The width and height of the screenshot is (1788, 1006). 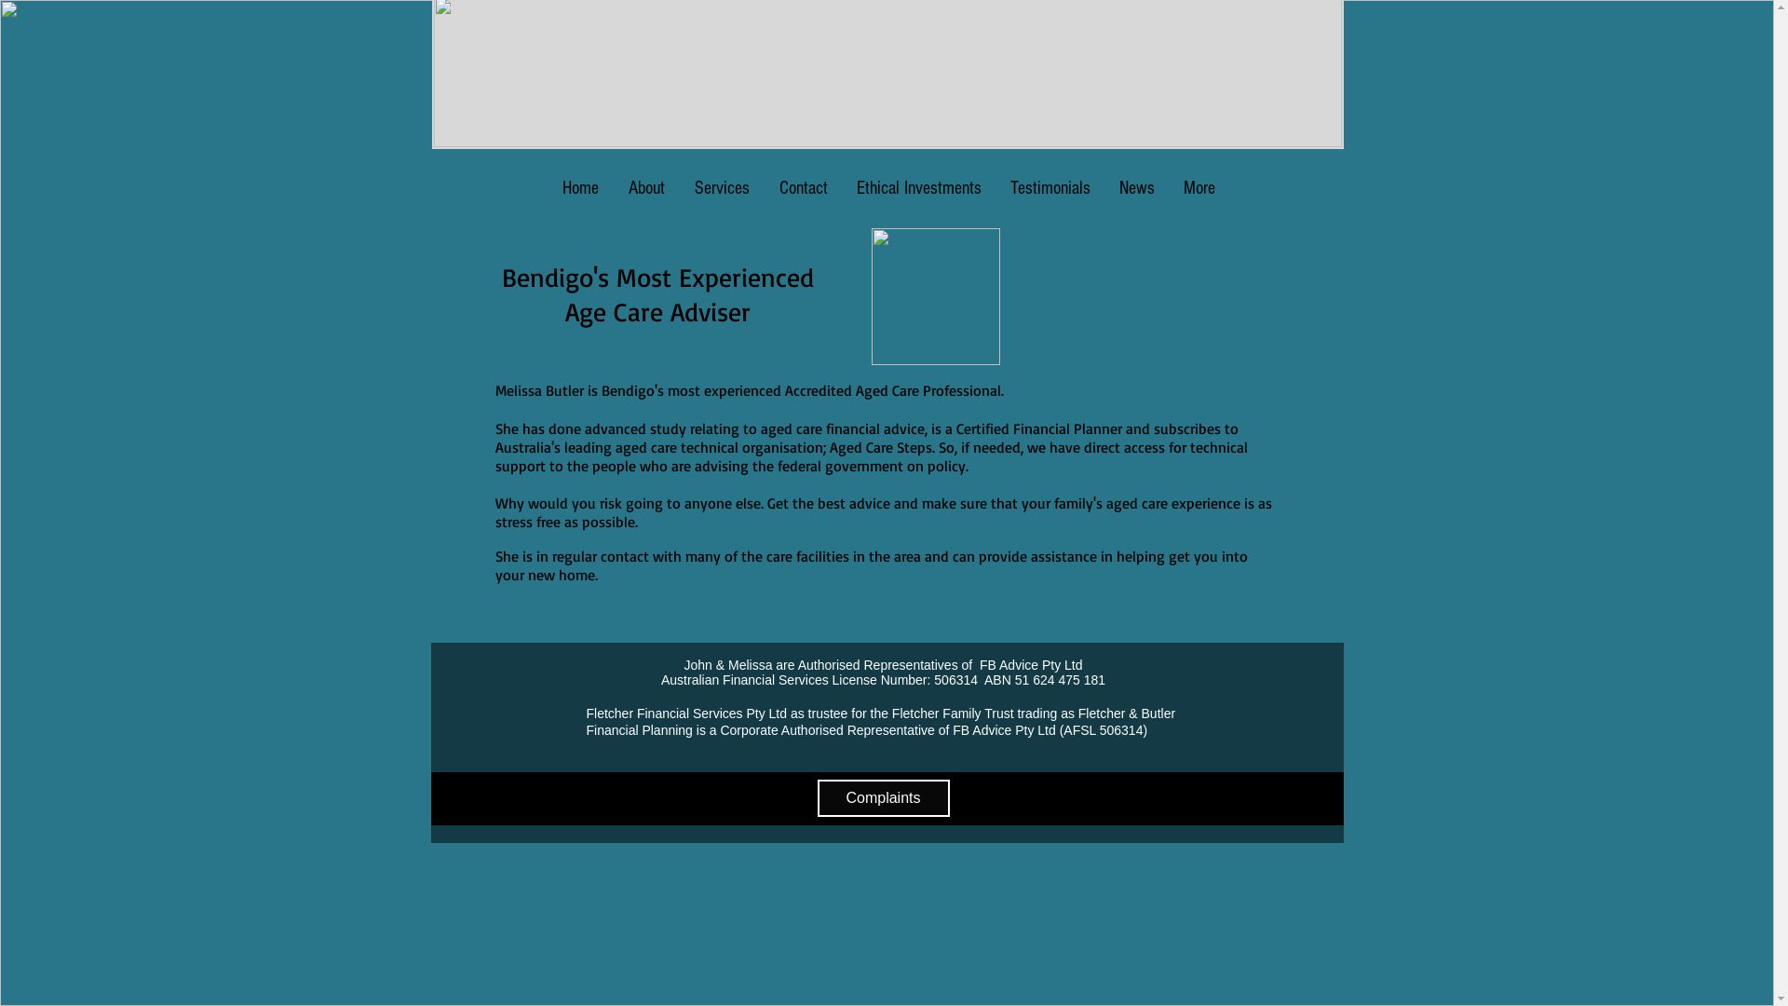 I want to click on Complaints, so click(x=884, y=798).